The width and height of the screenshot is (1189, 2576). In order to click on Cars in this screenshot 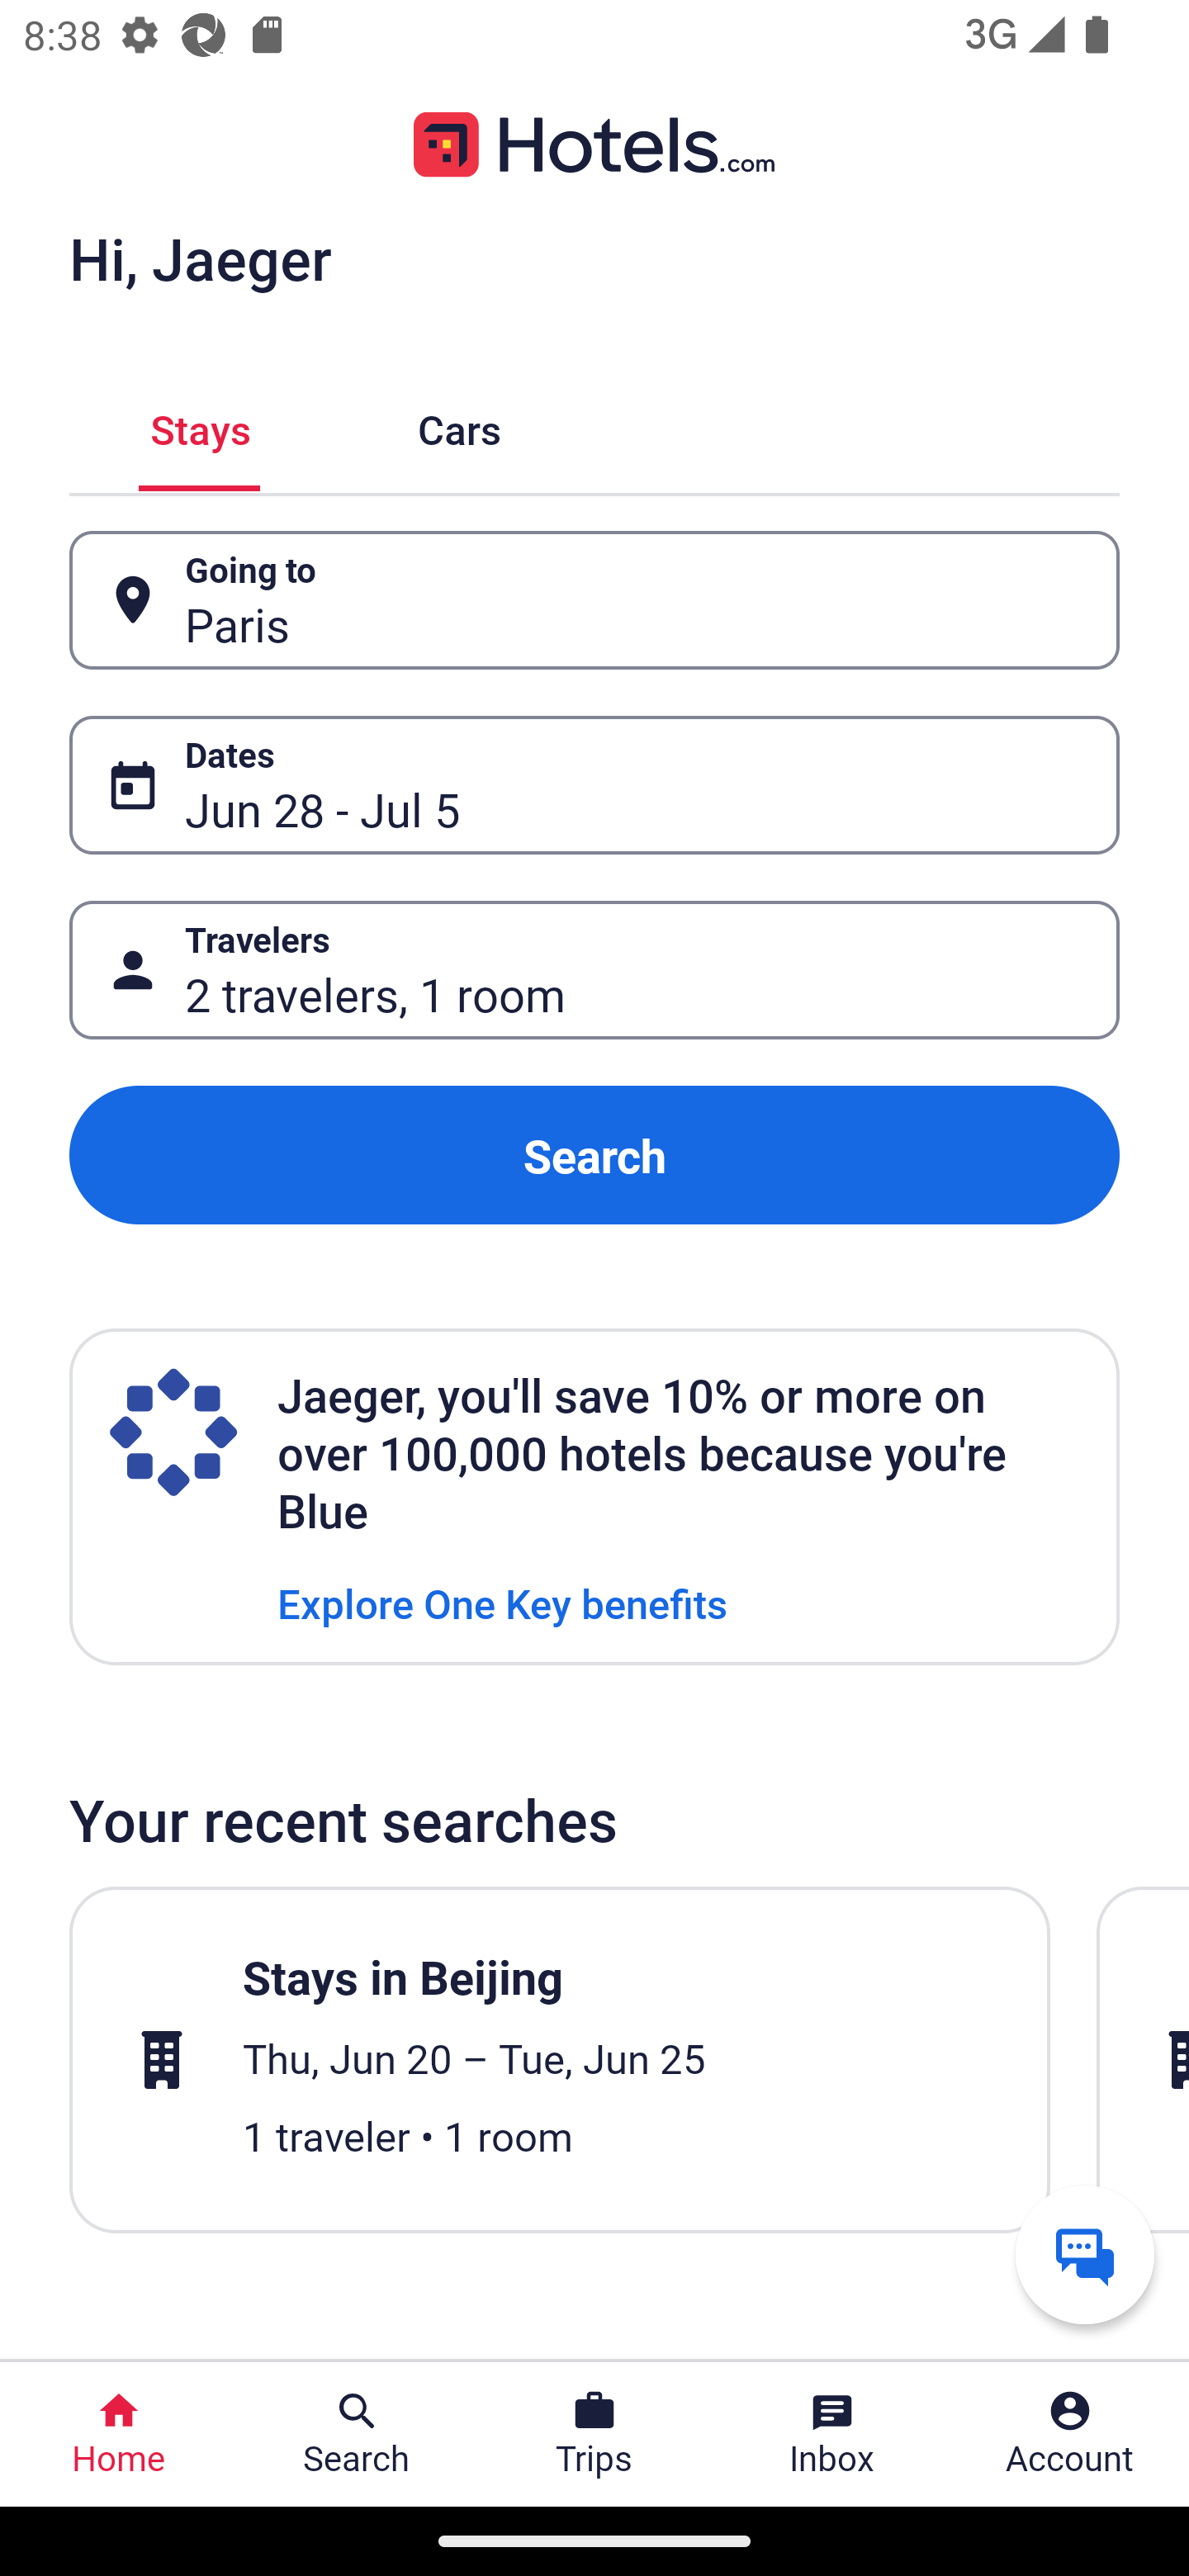, I will do `click(459, 426)`.